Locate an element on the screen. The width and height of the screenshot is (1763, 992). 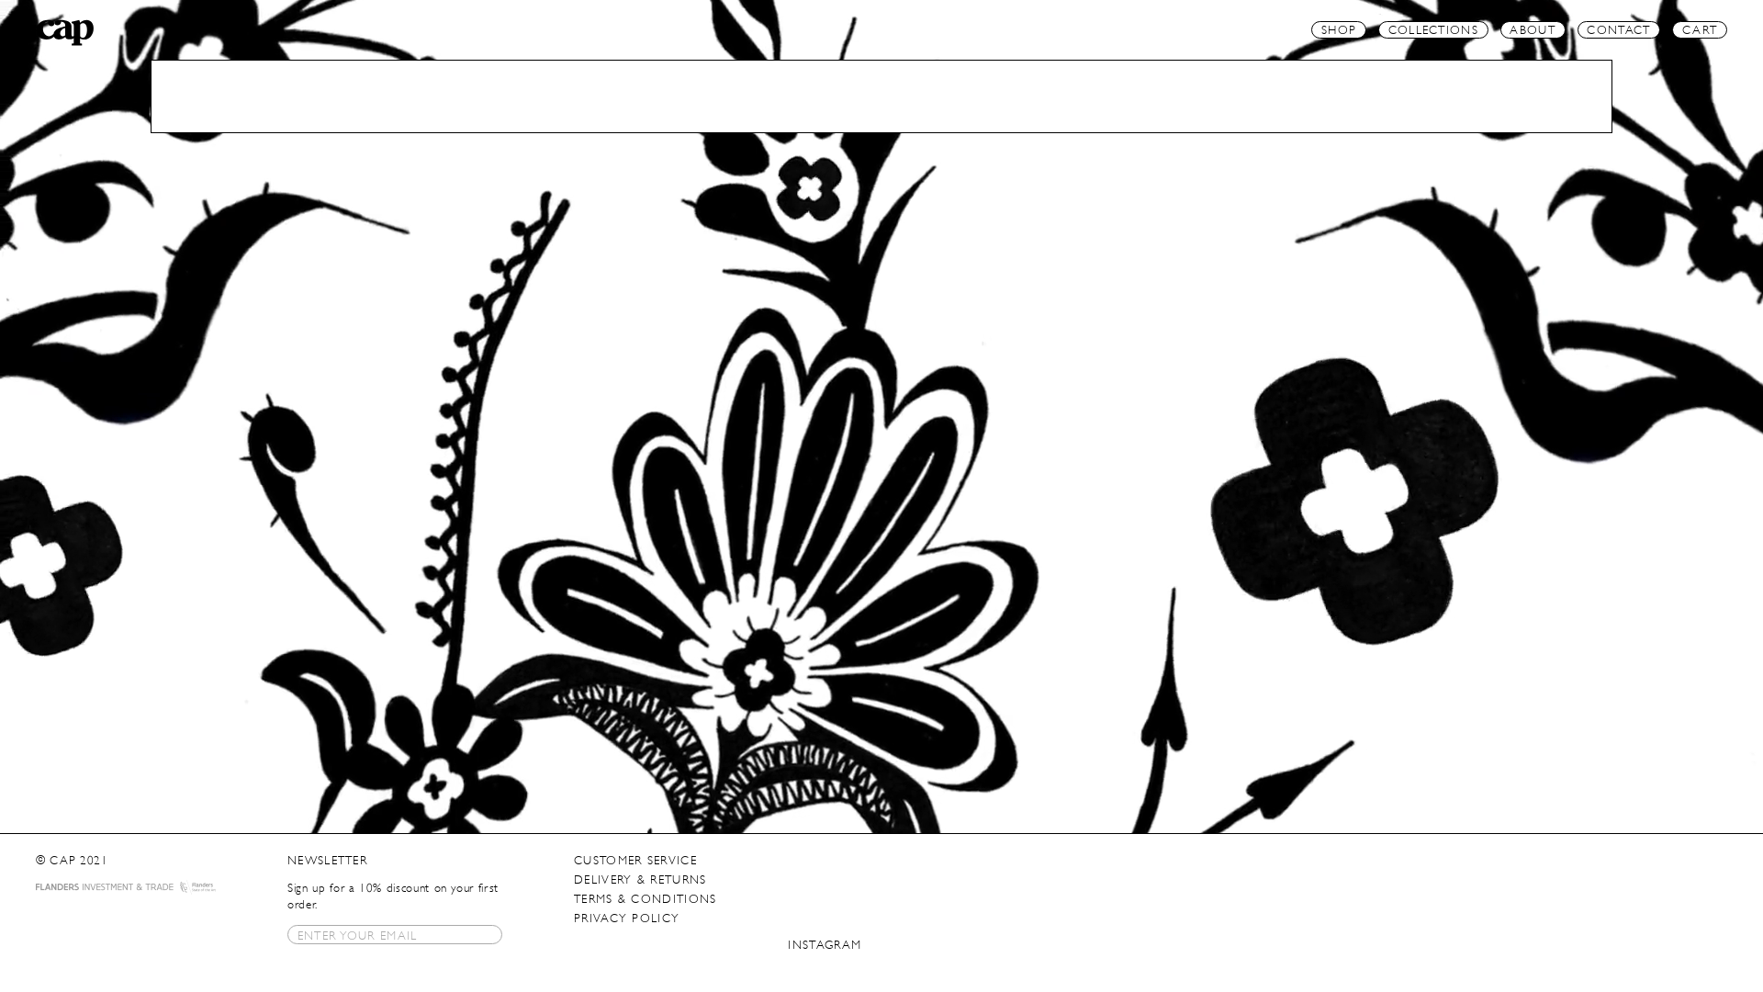
DELIVERY & RETURNS is located at coordinates (640, 879).